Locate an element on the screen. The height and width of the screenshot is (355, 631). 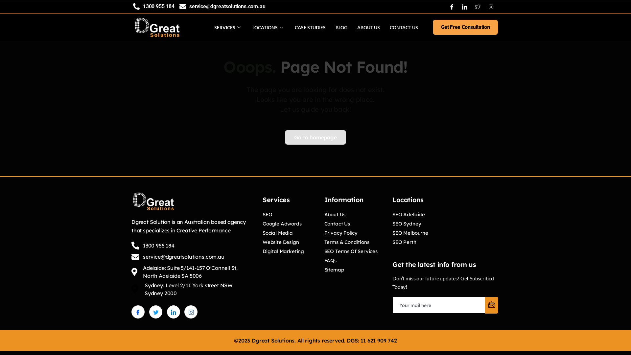
Website Design is located at coordinates (281, 244).